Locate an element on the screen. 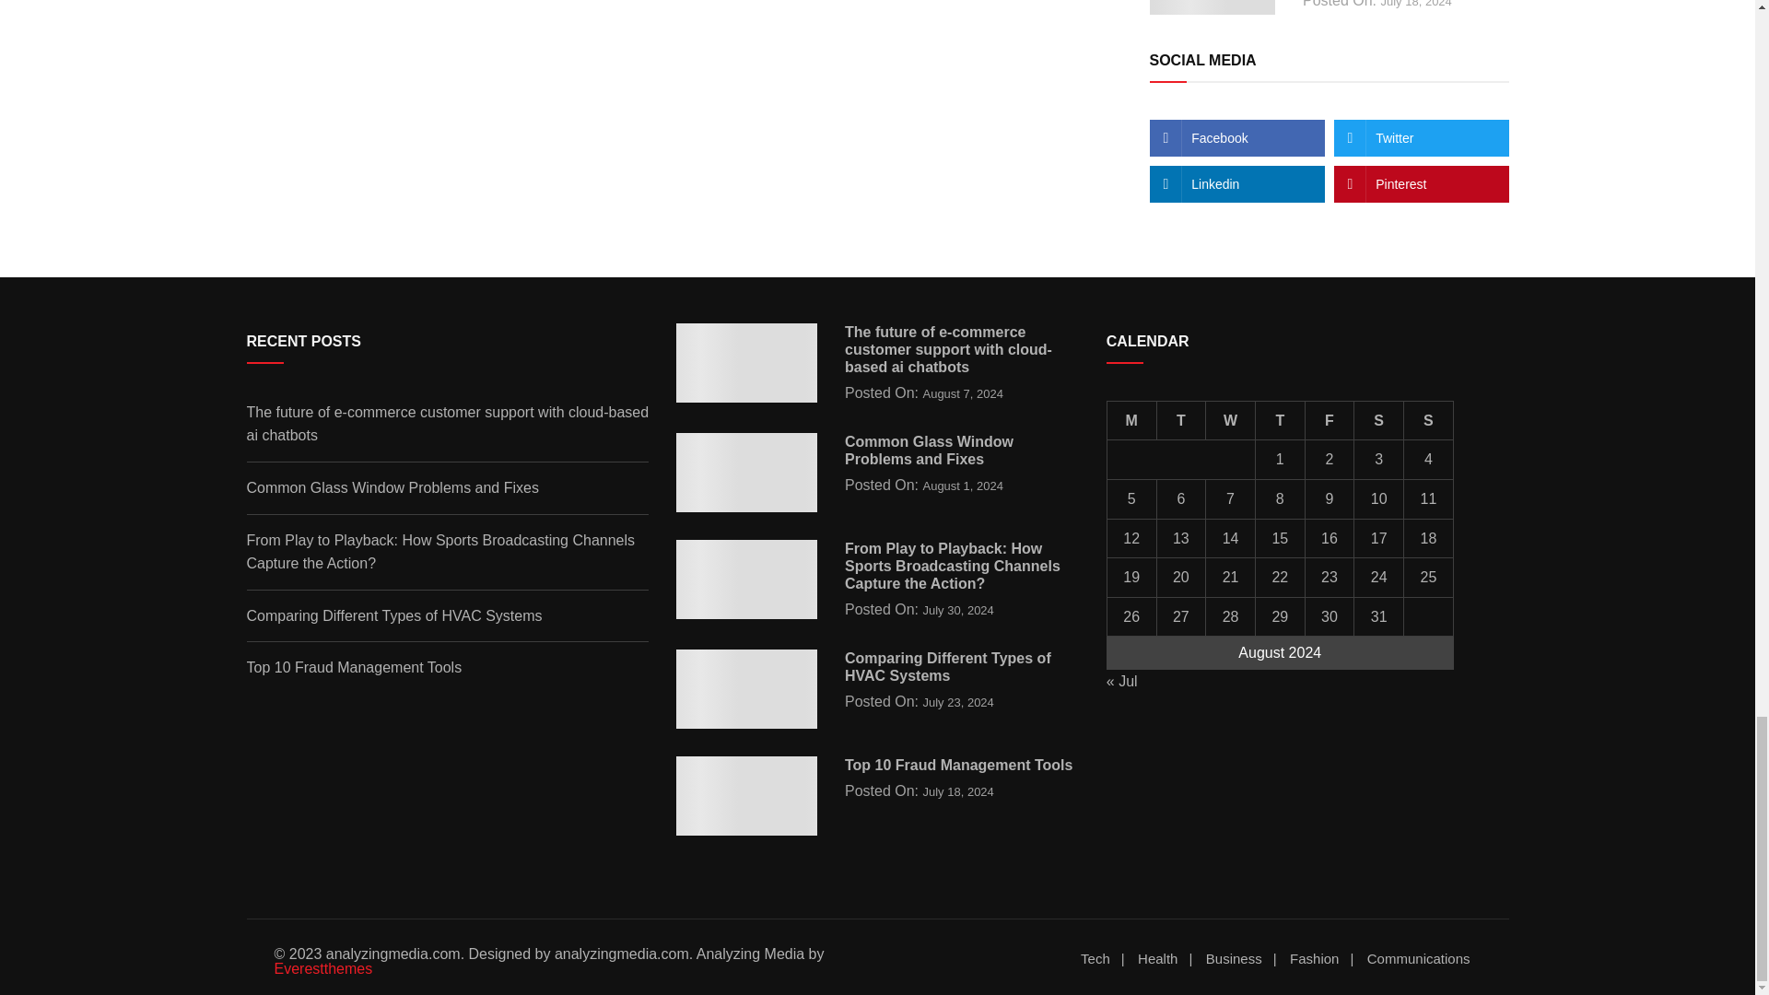 The height and width of the screenshot is (995, 1769). Friday is located at coordinates (1330, 420).